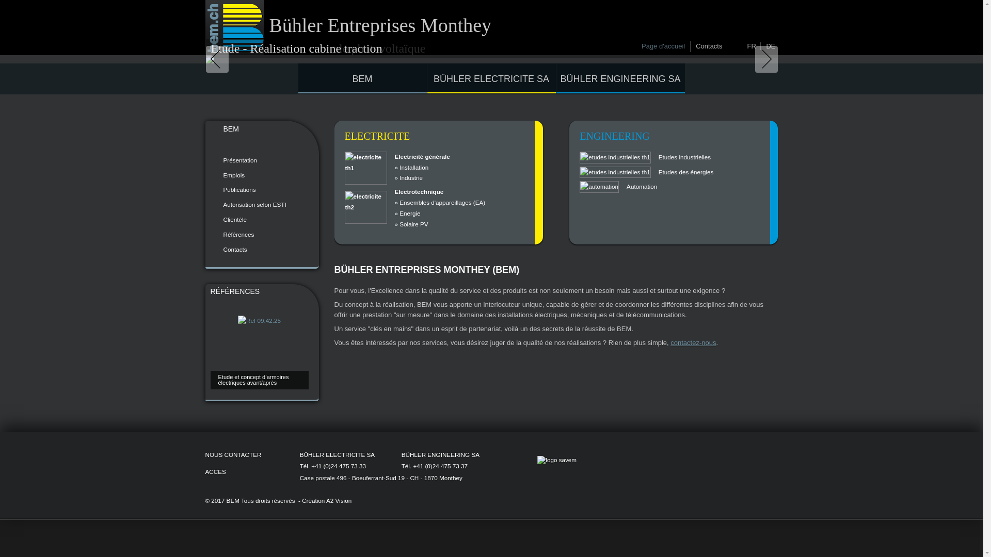 The image size is (991, 557). What do you see at coordinates (442, 202) in the screenshot?
I see `Ensembles d'appareillages (EA)` at bounding box center [442, 202].